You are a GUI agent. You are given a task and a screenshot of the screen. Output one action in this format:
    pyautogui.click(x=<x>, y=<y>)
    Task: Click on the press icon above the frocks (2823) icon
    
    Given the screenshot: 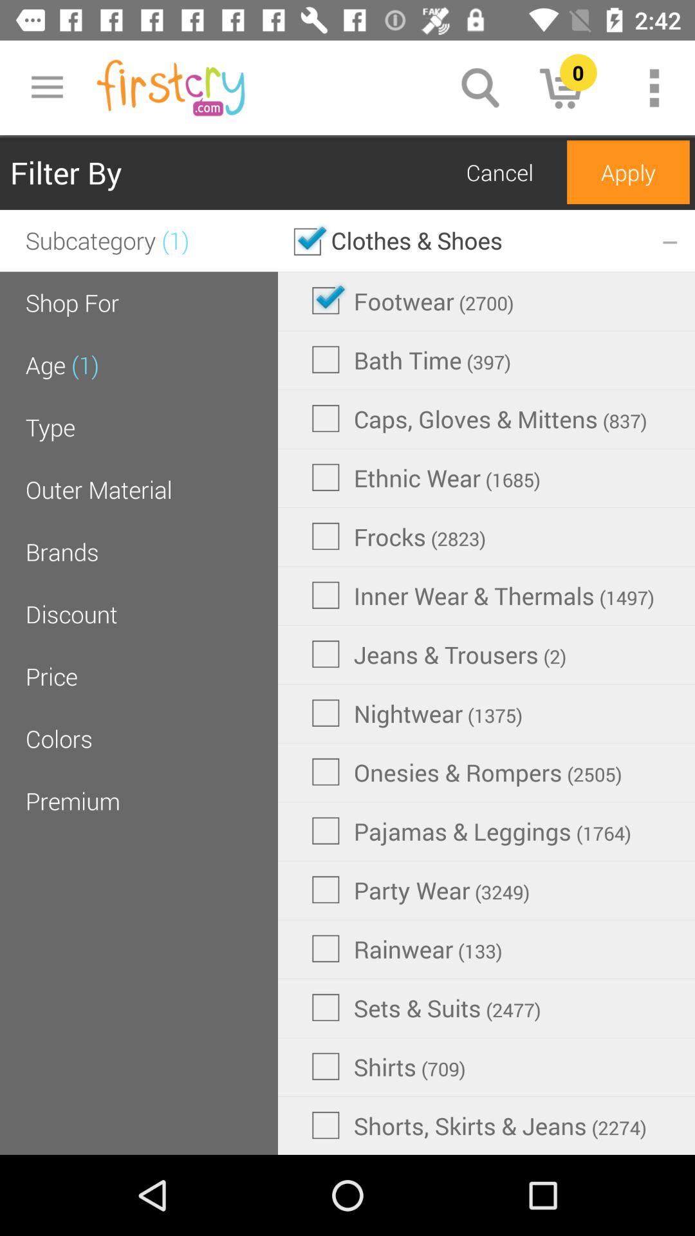 What is the action you would take?
    pyautogui.click(x=426, y=478)
    